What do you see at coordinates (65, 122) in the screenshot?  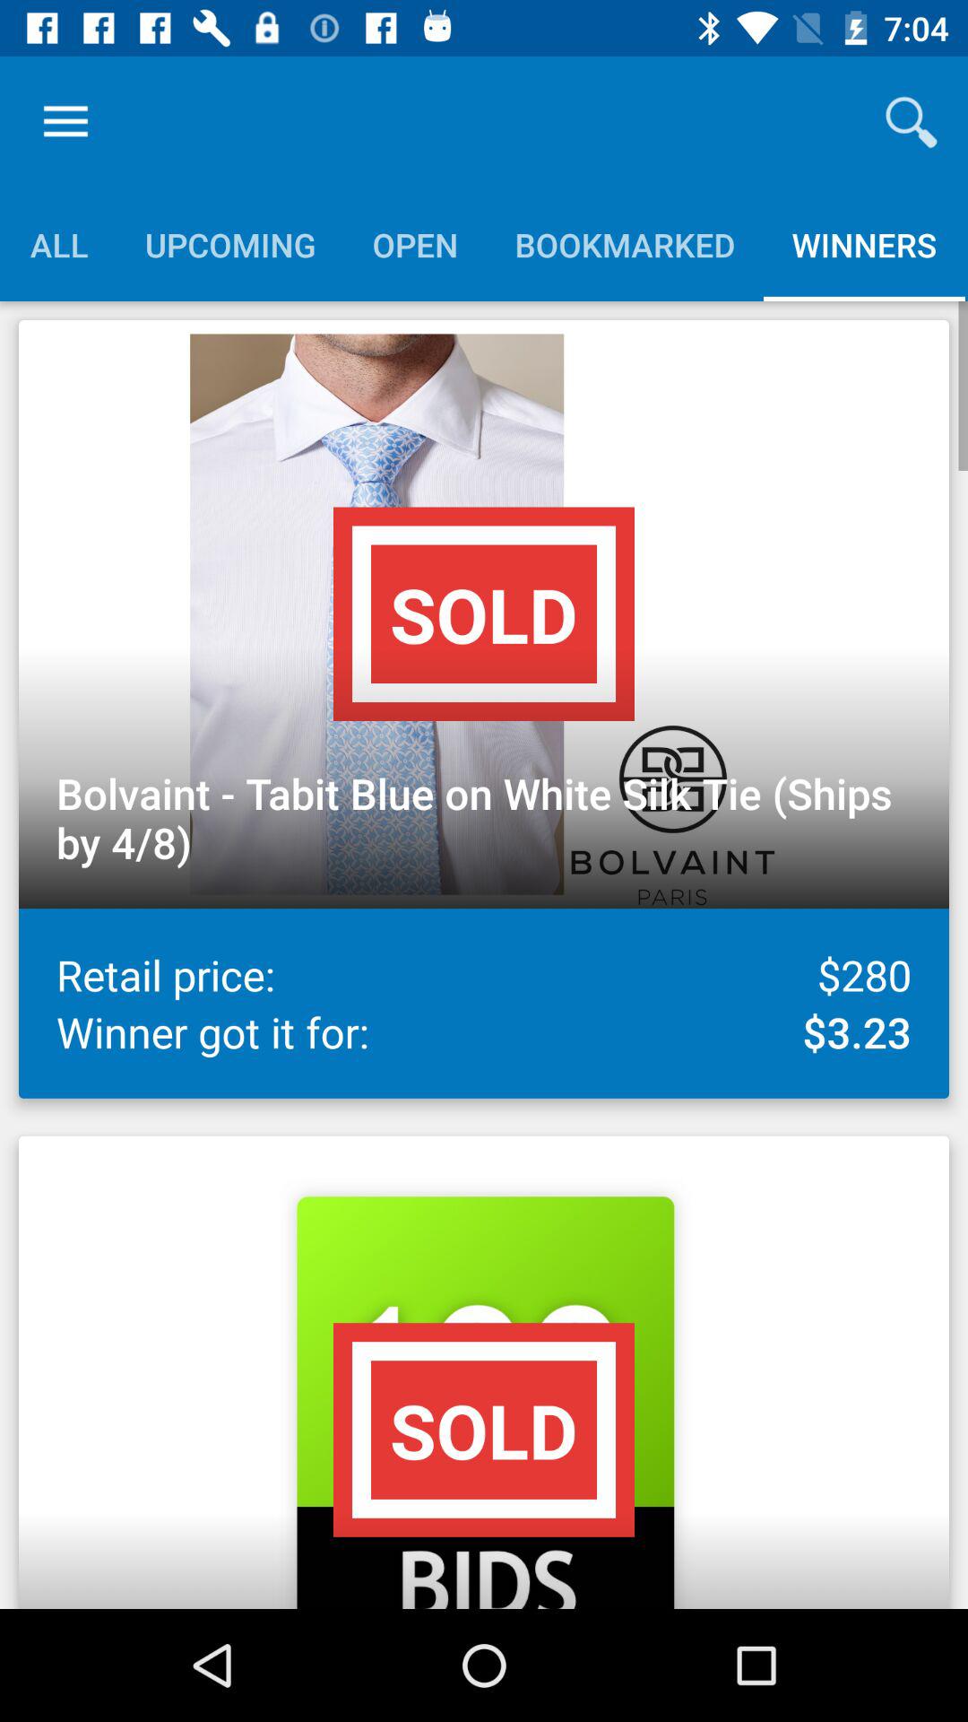 I see `select the icon above all` at bounding box center [65, 122].